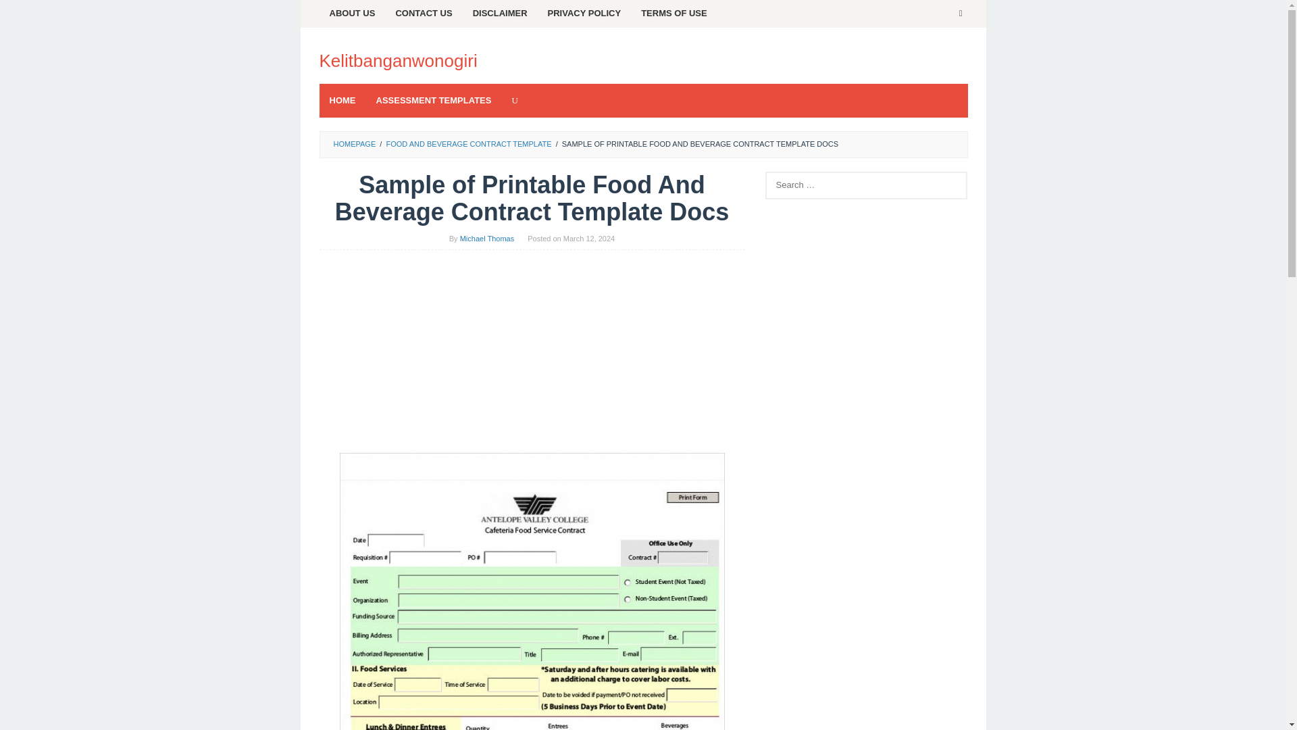 The width and height of the screenshot is (1297, 730). What do you see at coordinates (488, 238) in the screenshot?
I see `Michael Thomas` at bounding box center [488, 238].